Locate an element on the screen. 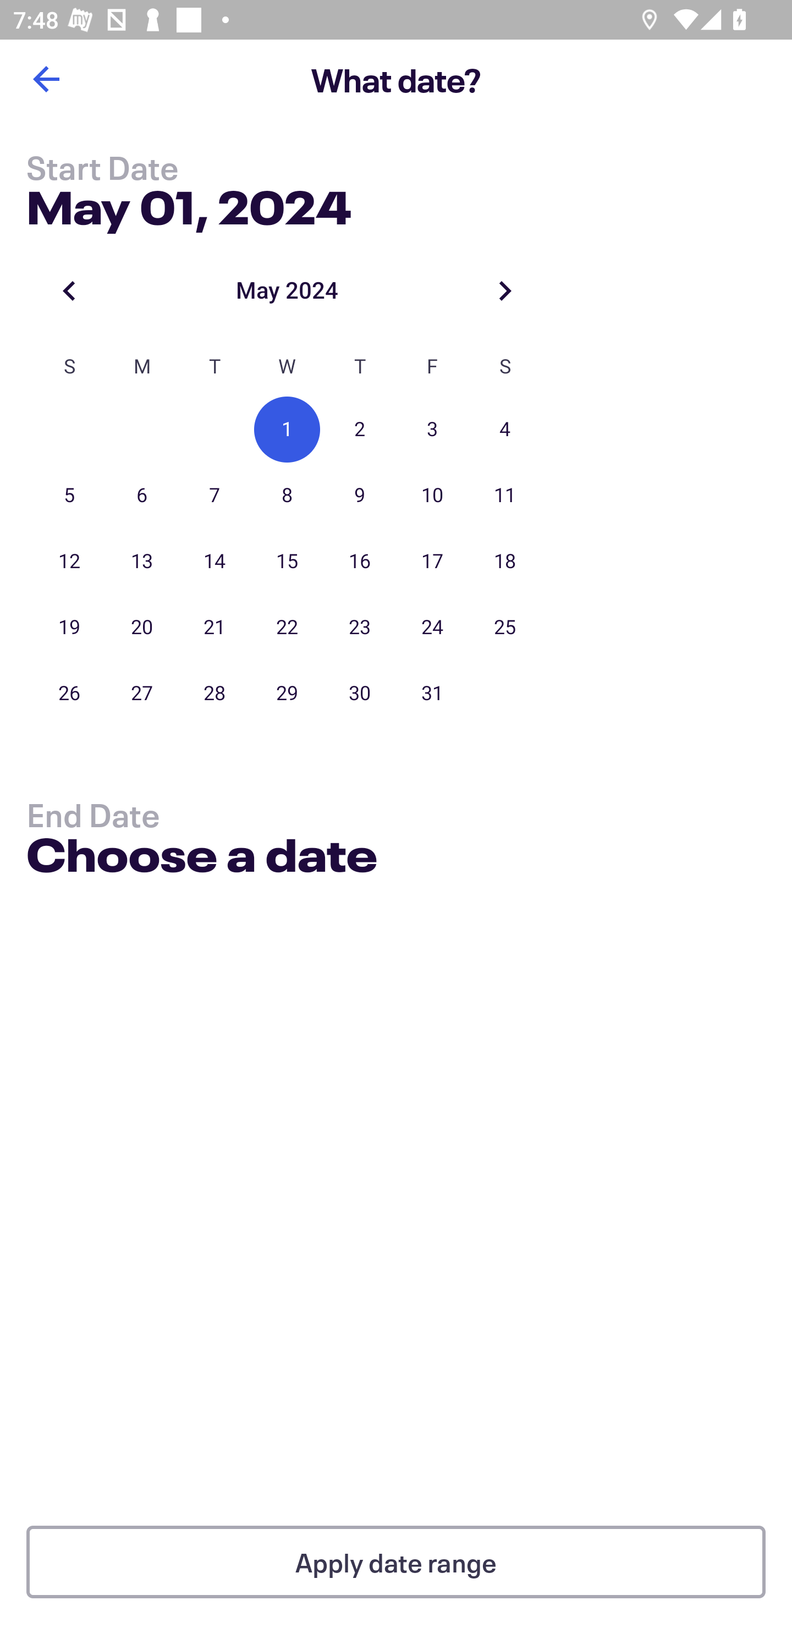  31 31 May 2024 is located at coordinates (432, 693).